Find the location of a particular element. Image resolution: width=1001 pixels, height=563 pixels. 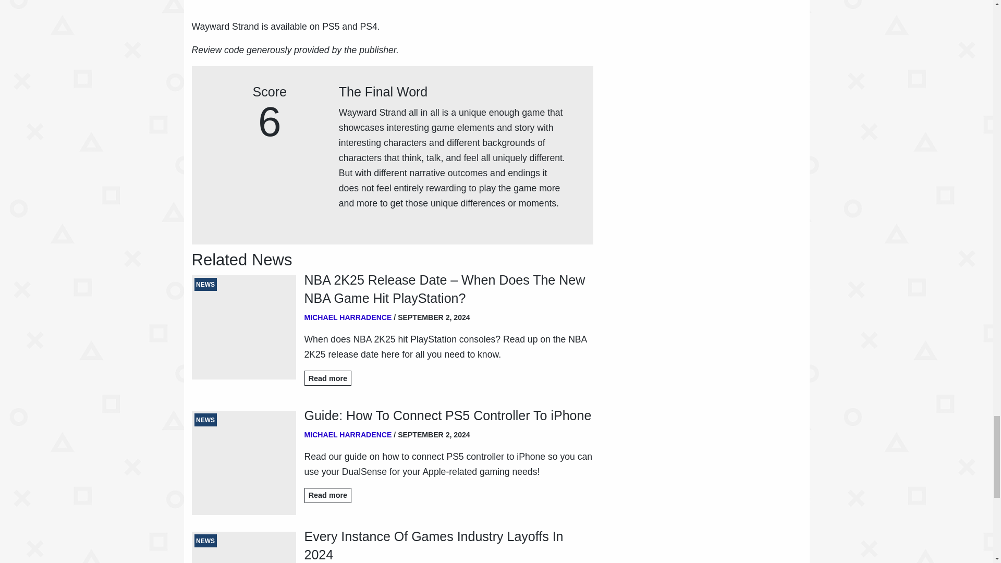

Every Instance Of Games Industry Layoffs In 2024 is located at coordinates (448, 545).